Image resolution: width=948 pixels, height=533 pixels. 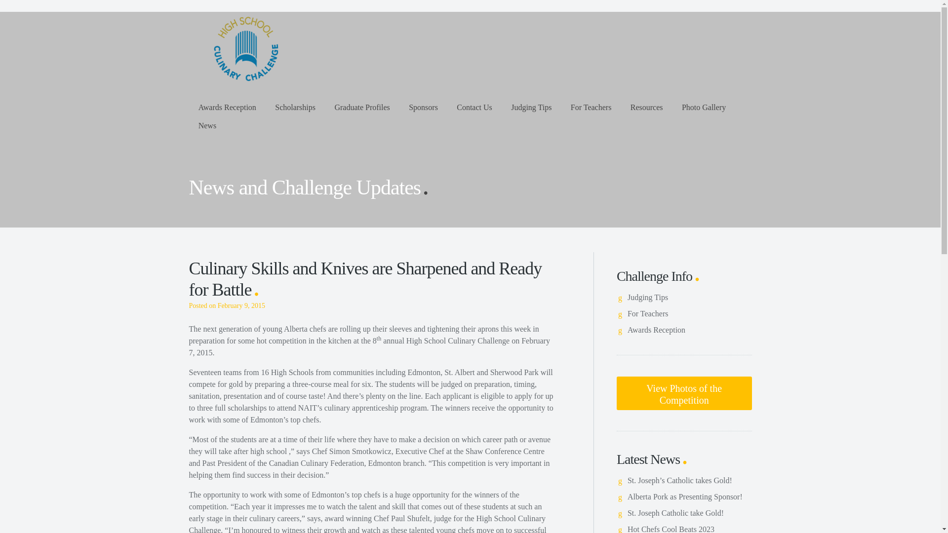 I want to click on Contact Us, so click(x=474, y=107).